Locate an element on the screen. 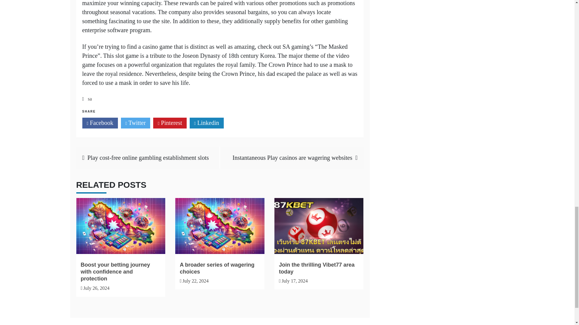 The image size is (579, 325). Pinterest is located at coordinates (170, 123).